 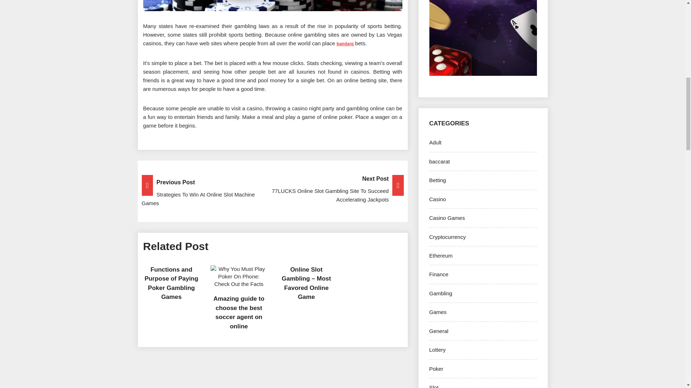 What do you see at coordinates (437, 199) in the screenshot?
I see `Casino` at bounding box center [437, 199].